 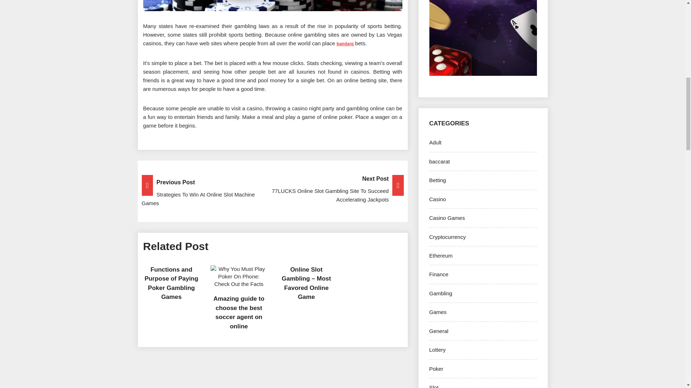 What do you see at coordinates (437, 199) in the screenshot?
I see `Casino` at bounding box center [437, 199].